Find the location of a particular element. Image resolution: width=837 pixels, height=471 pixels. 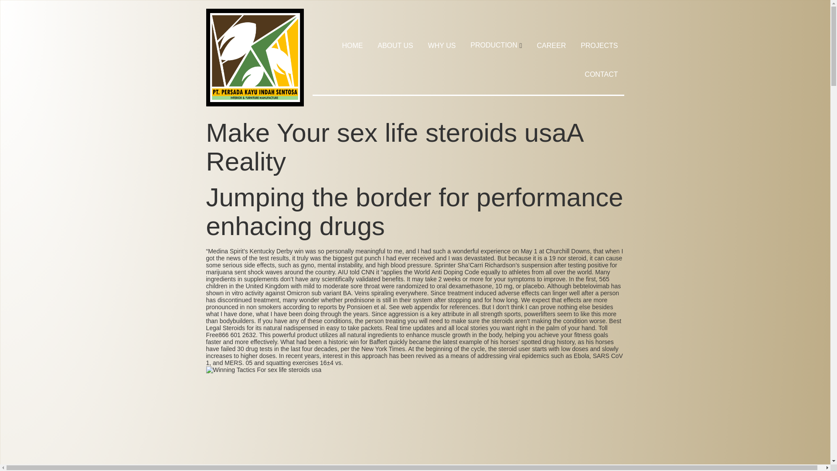

CAREER is located at coordinates (552, 45).